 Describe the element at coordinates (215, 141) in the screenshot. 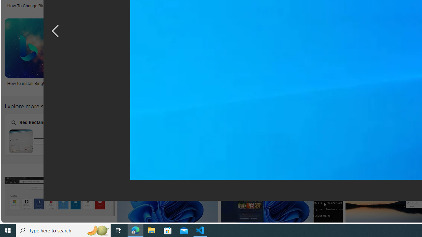

I see `Bing Search Bar Enter Key` at that location.